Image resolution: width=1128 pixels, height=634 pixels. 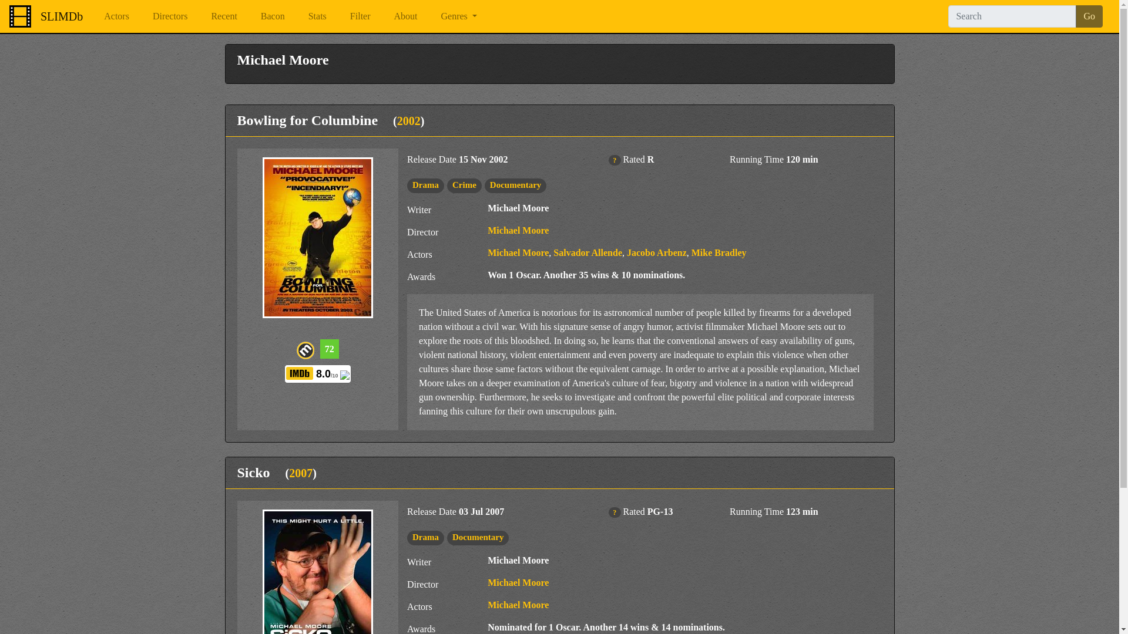 I want to click on Crime, so click(x=464, y=184).